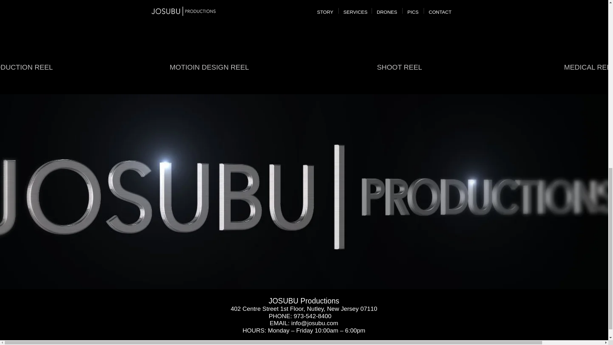 This screenshot has height=345, width=613. What do you see at coordinates (209, 43) in the screenshot?
I see `MOTIOIN DESIGN REEL` at bounding box center [209, 43].